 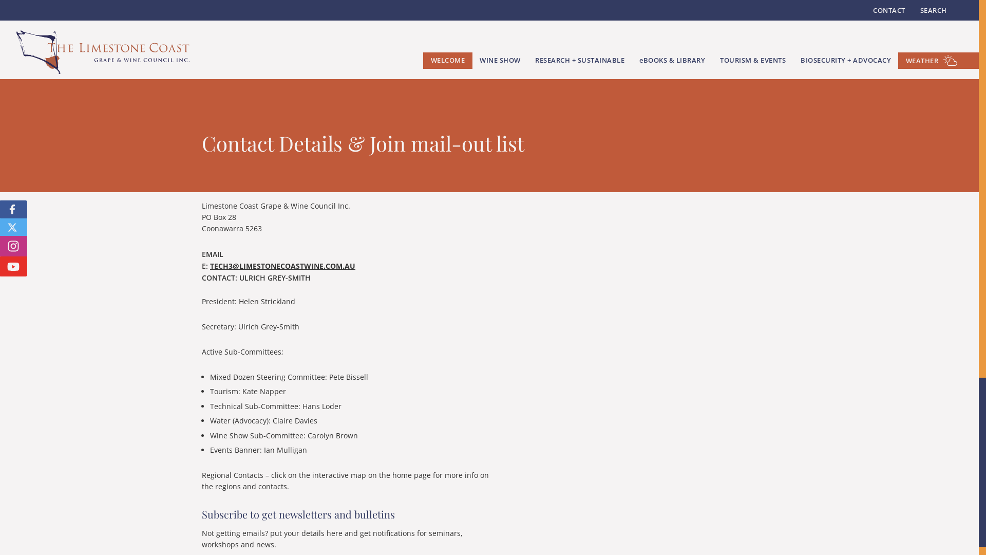 What do you see at coordinates (13, 227) in the screenshot?
I see `FOLLOW US ON X` at bounding box center [13, 227].